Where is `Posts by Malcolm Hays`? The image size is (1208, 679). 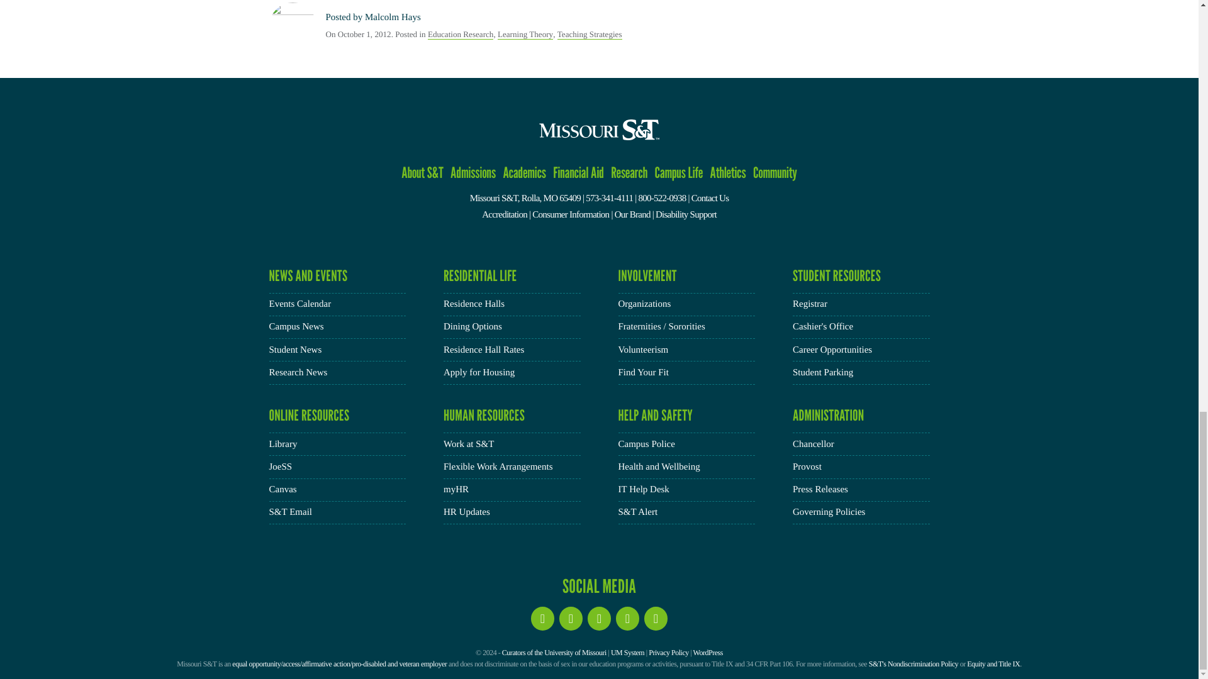
Posts by Malcolm Hays is located at coordinates (393, 18).